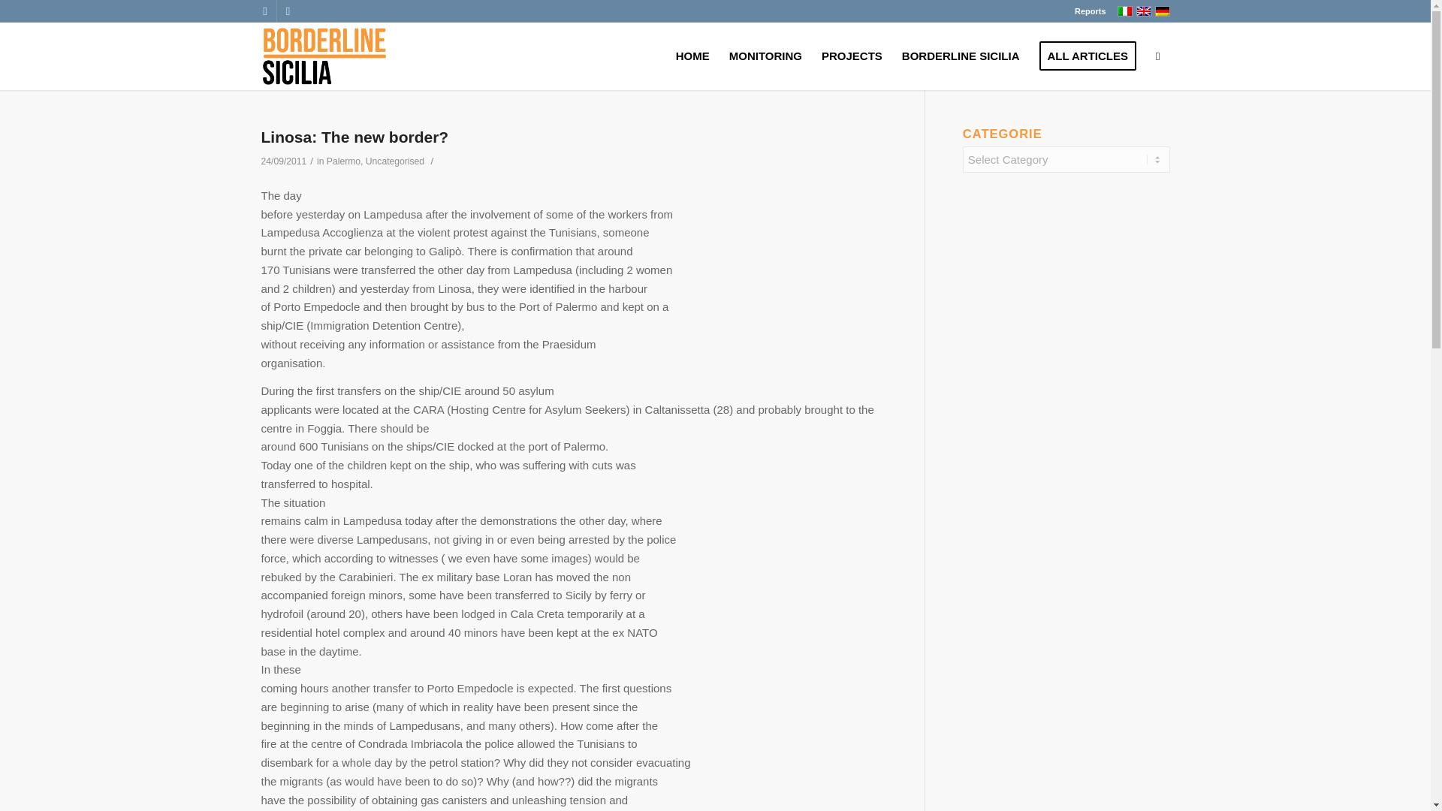  I want to click on HOME, so click(692, 56).